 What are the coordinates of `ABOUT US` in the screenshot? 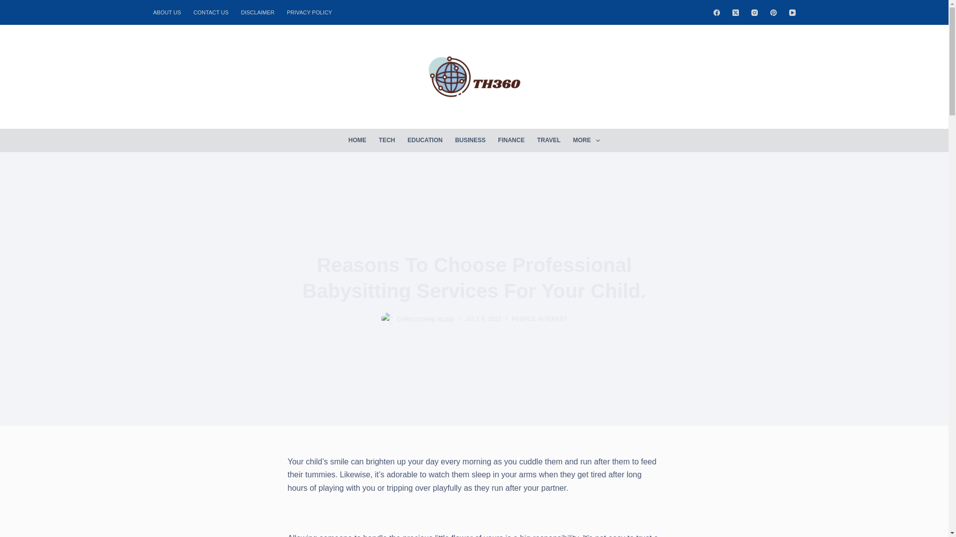 It's located at (170, 12).